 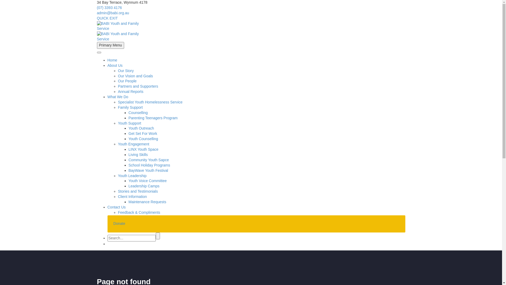 What do you see at coordinates (128, 81) in the screenshot?
I see `Our People` at bounding box center [128, 81].